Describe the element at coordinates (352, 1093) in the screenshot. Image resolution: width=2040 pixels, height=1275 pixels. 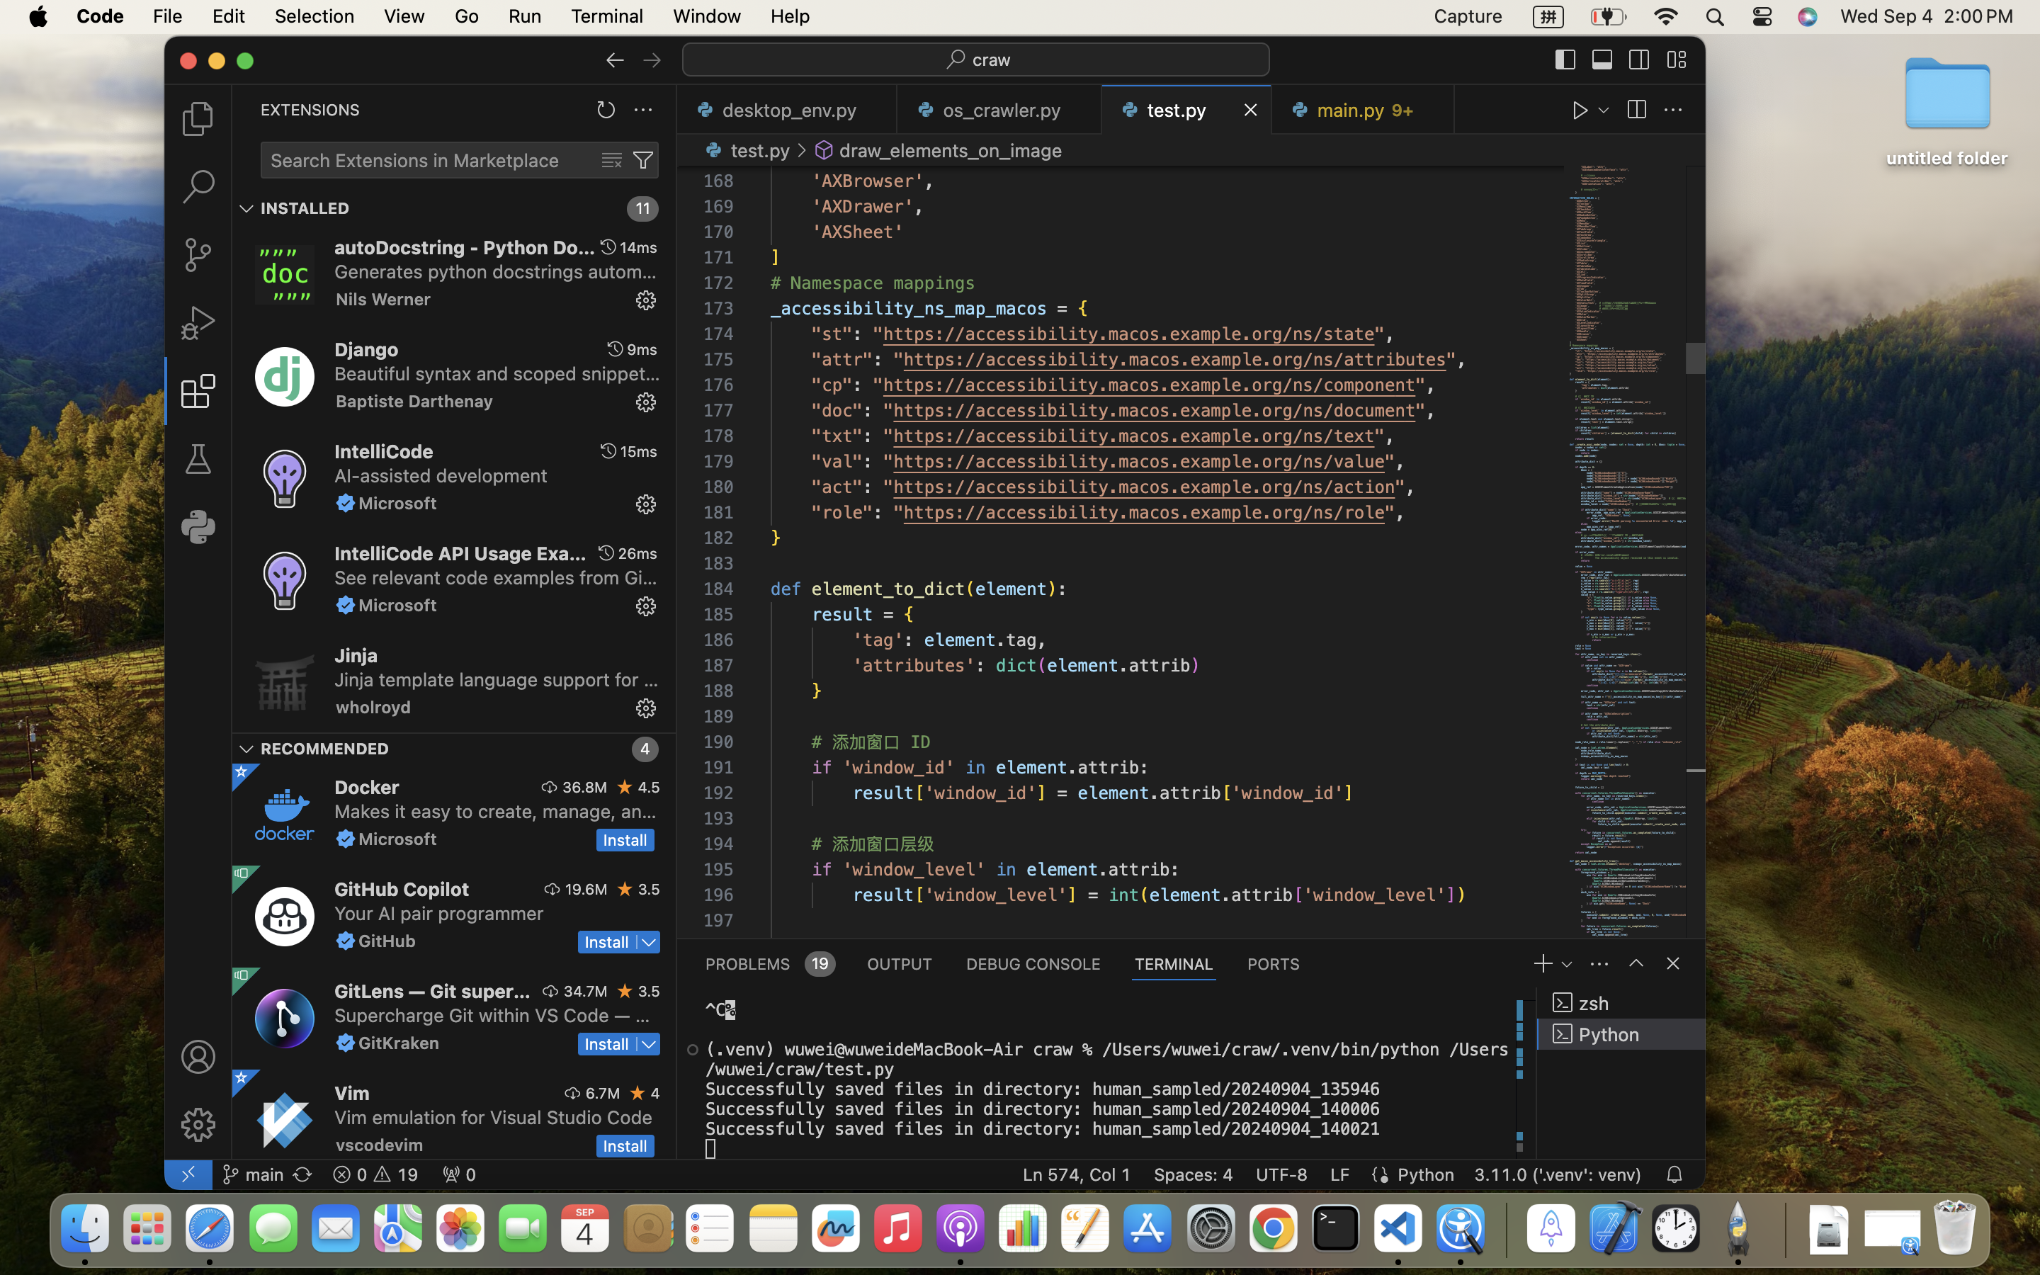
I see `Vim` at that location.